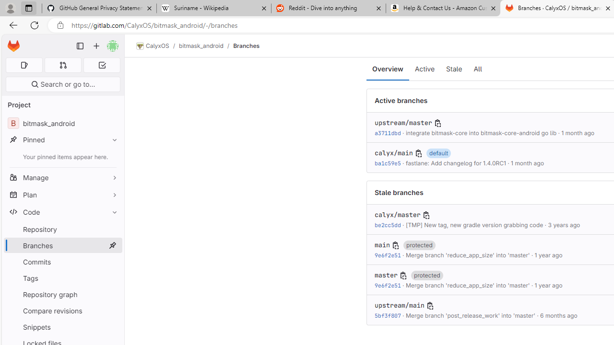 This screenshot has height=345, width=614. Describe the element at coordinates (397, 215) in the screenshot. I see `calyx/master` at that location.